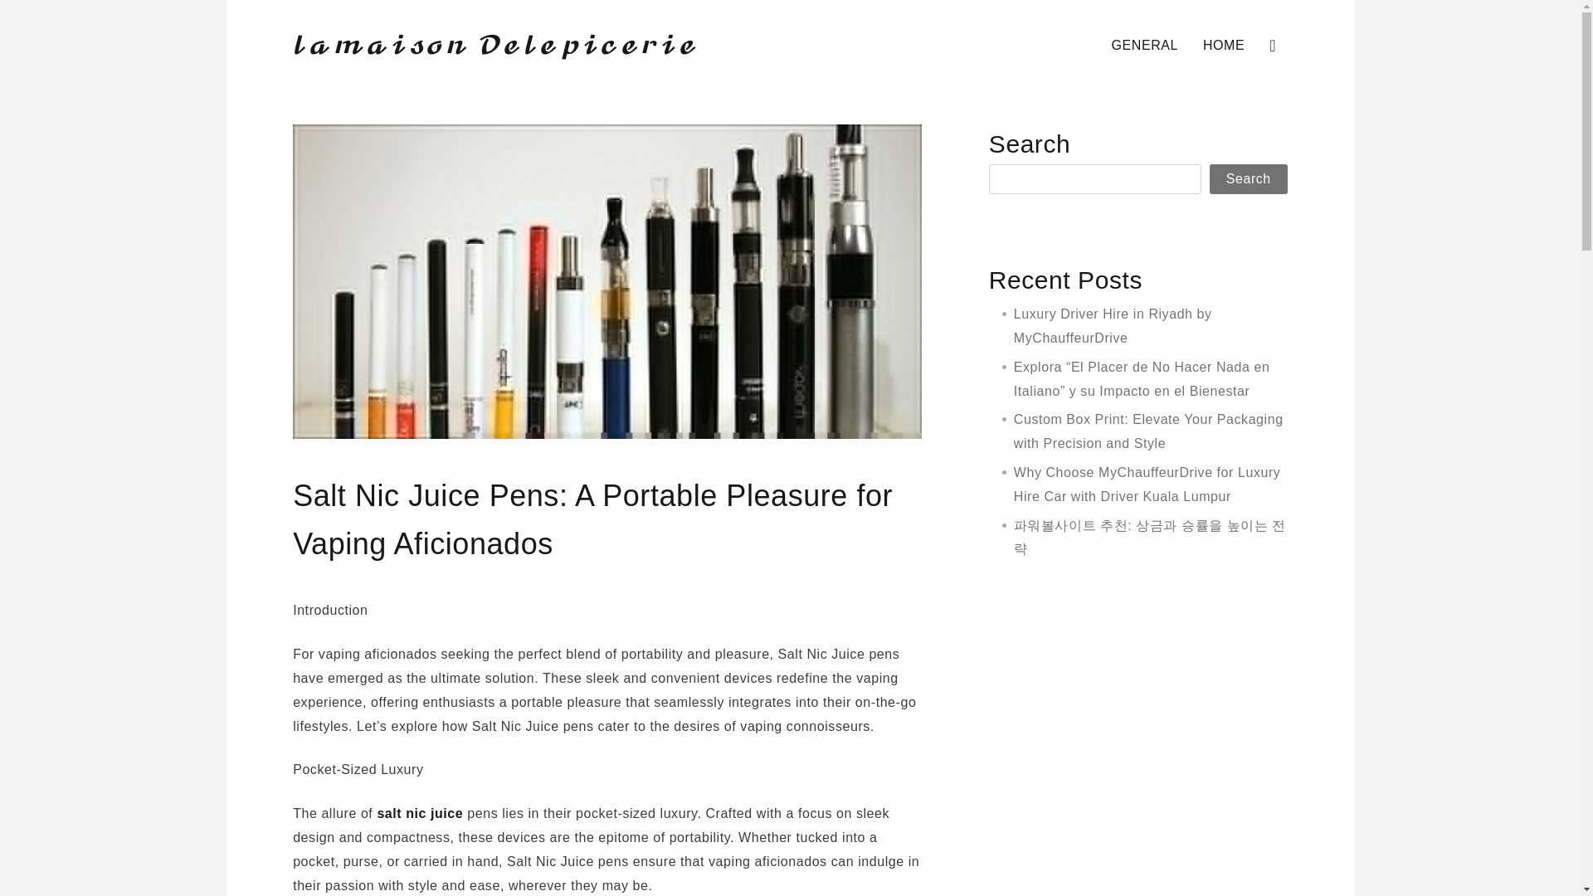 This screenshot has height=896, width=1593. Describe the element at coordinates (309, 80) in the screenshot. I see `Home` at that location.